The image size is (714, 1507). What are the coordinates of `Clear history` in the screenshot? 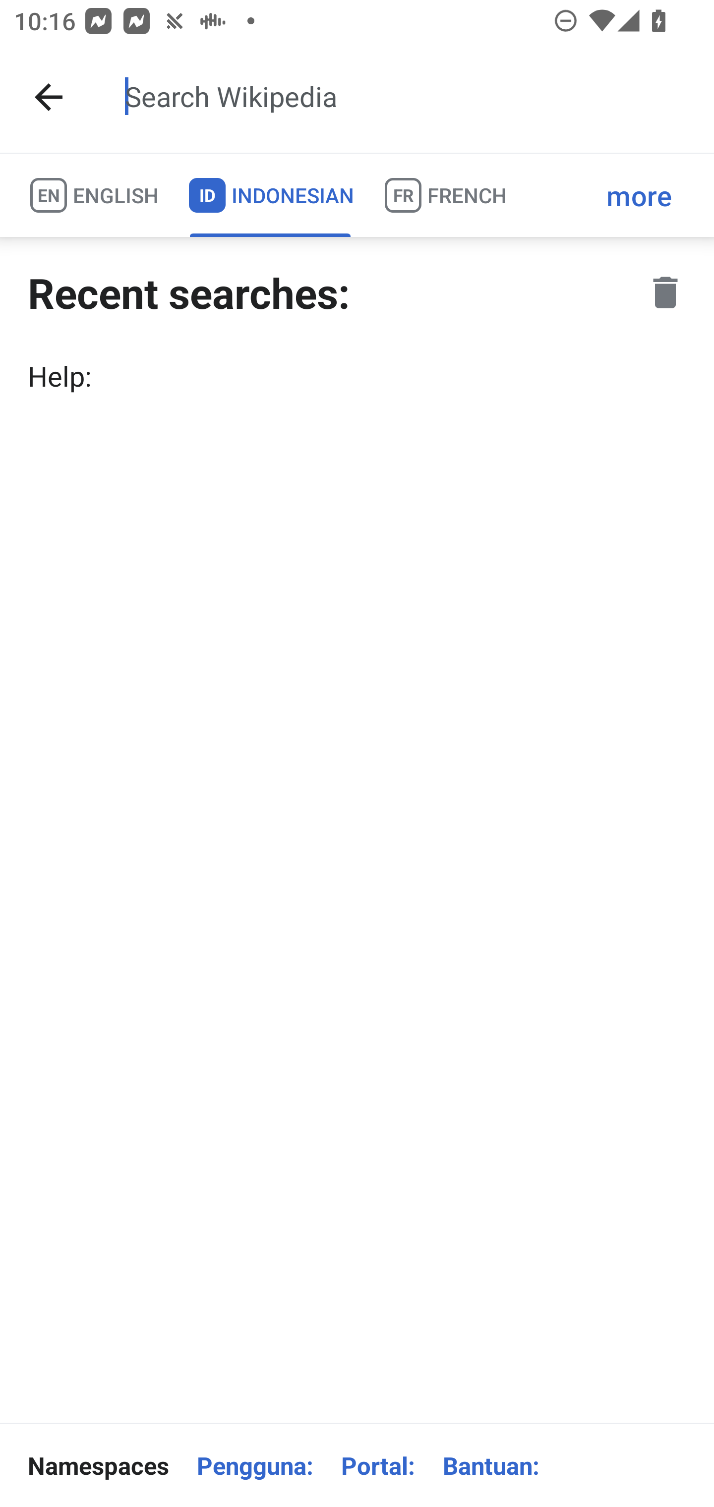 It's located at (665, 292).